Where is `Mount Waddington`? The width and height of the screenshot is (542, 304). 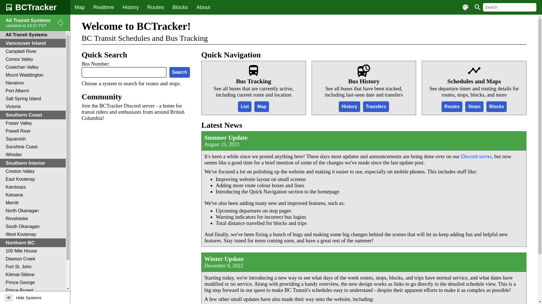
Mount Waddington is located at coordinates (33, 75).